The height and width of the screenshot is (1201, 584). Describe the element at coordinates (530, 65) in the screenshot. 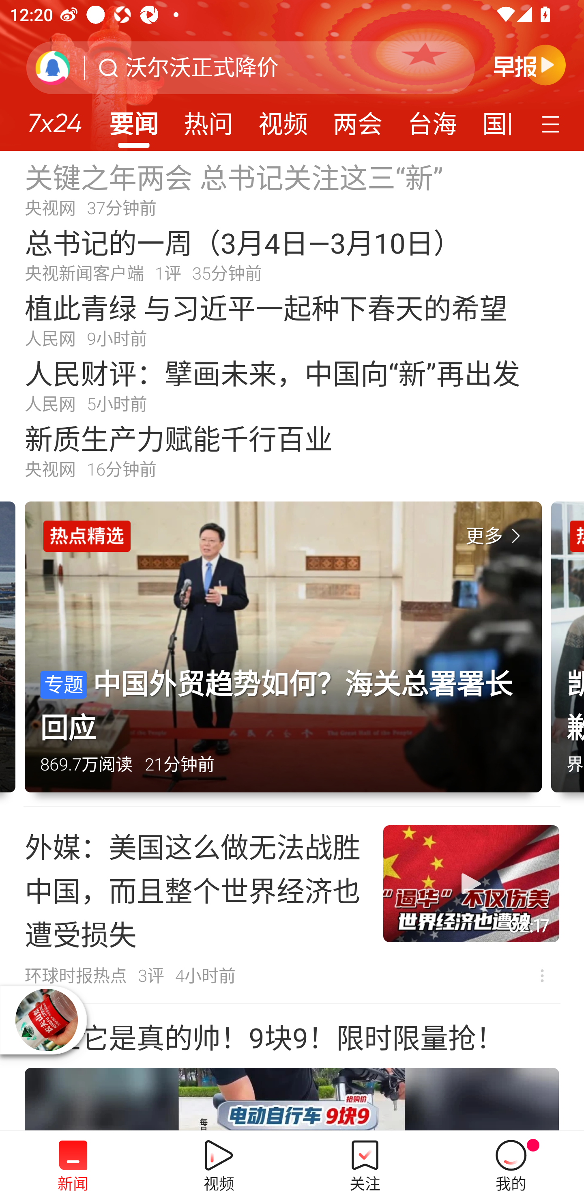

I see `早晚报` at that location.